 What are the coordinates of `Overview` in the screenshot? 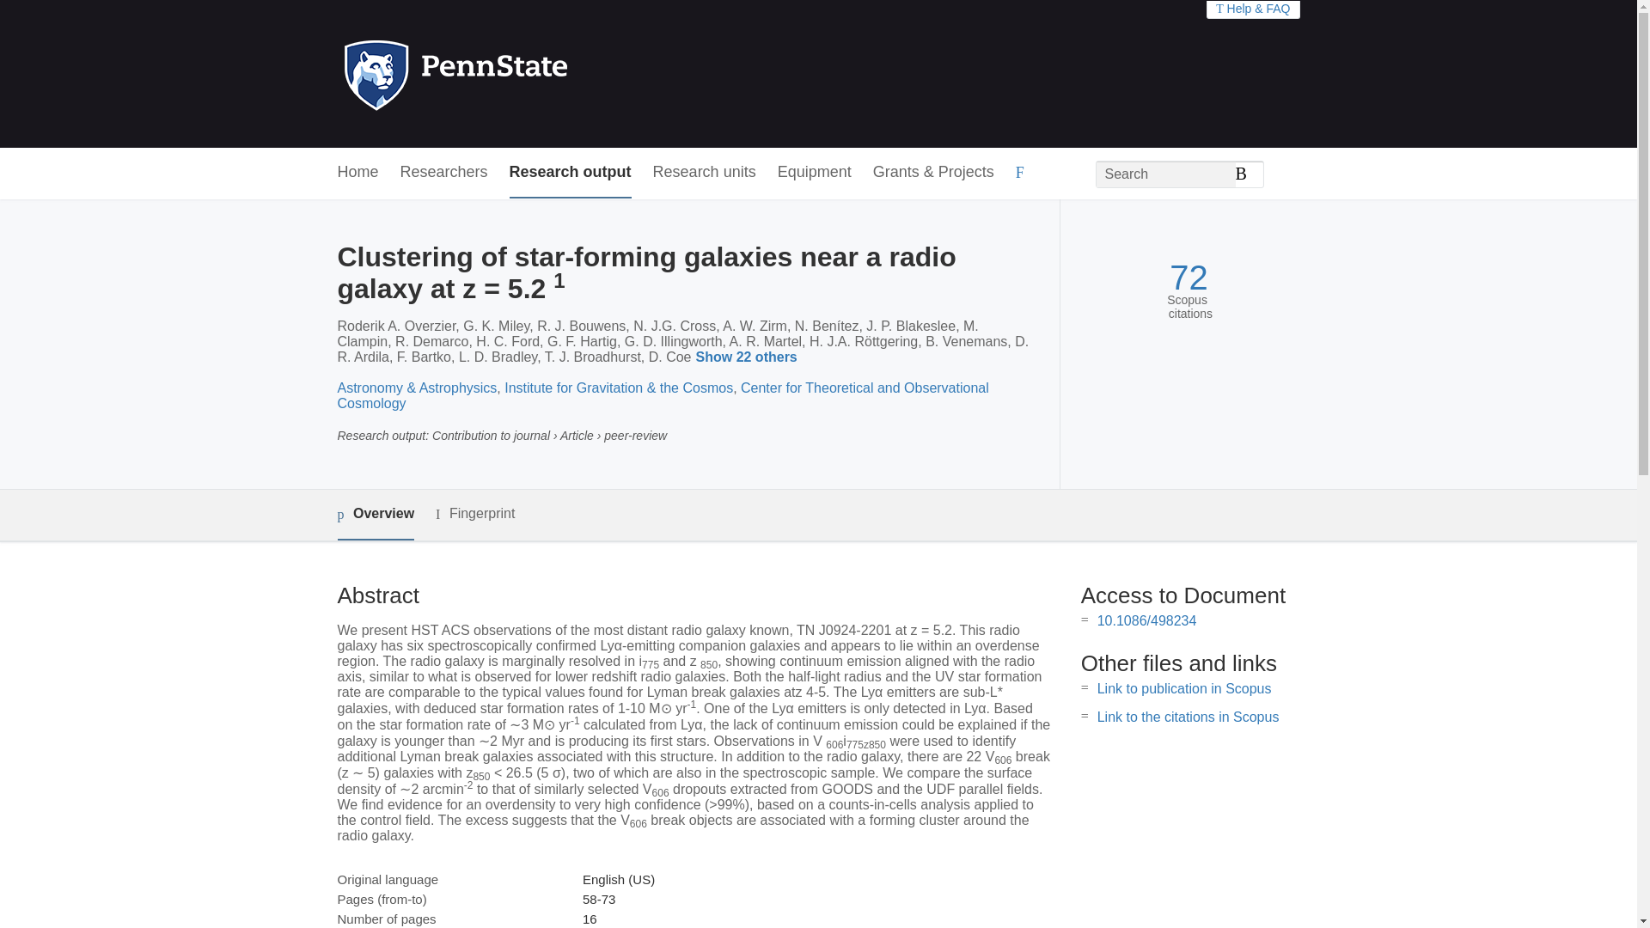 It's located at (375, 515).